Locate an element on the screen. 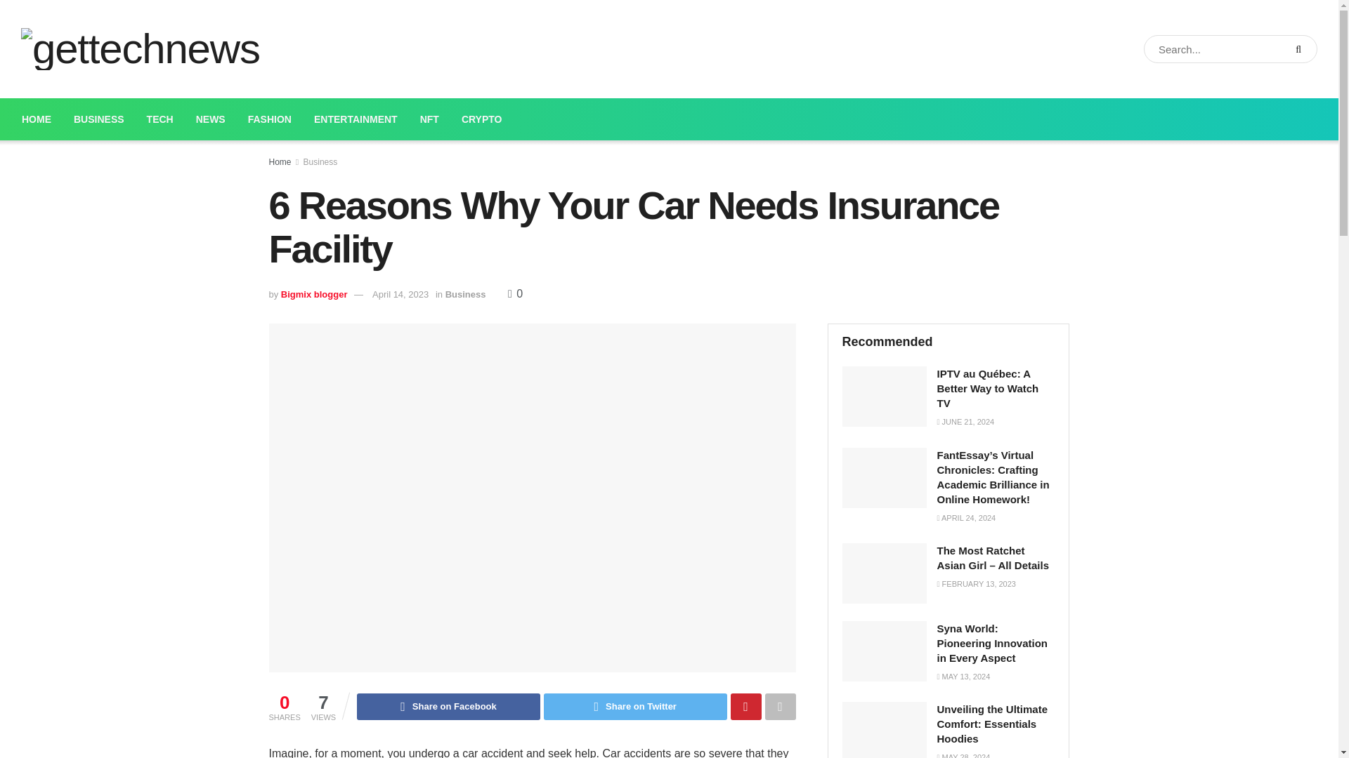 The image size is (1349, 758). ENTERTAINMENT is located at coordinates (356, 119).